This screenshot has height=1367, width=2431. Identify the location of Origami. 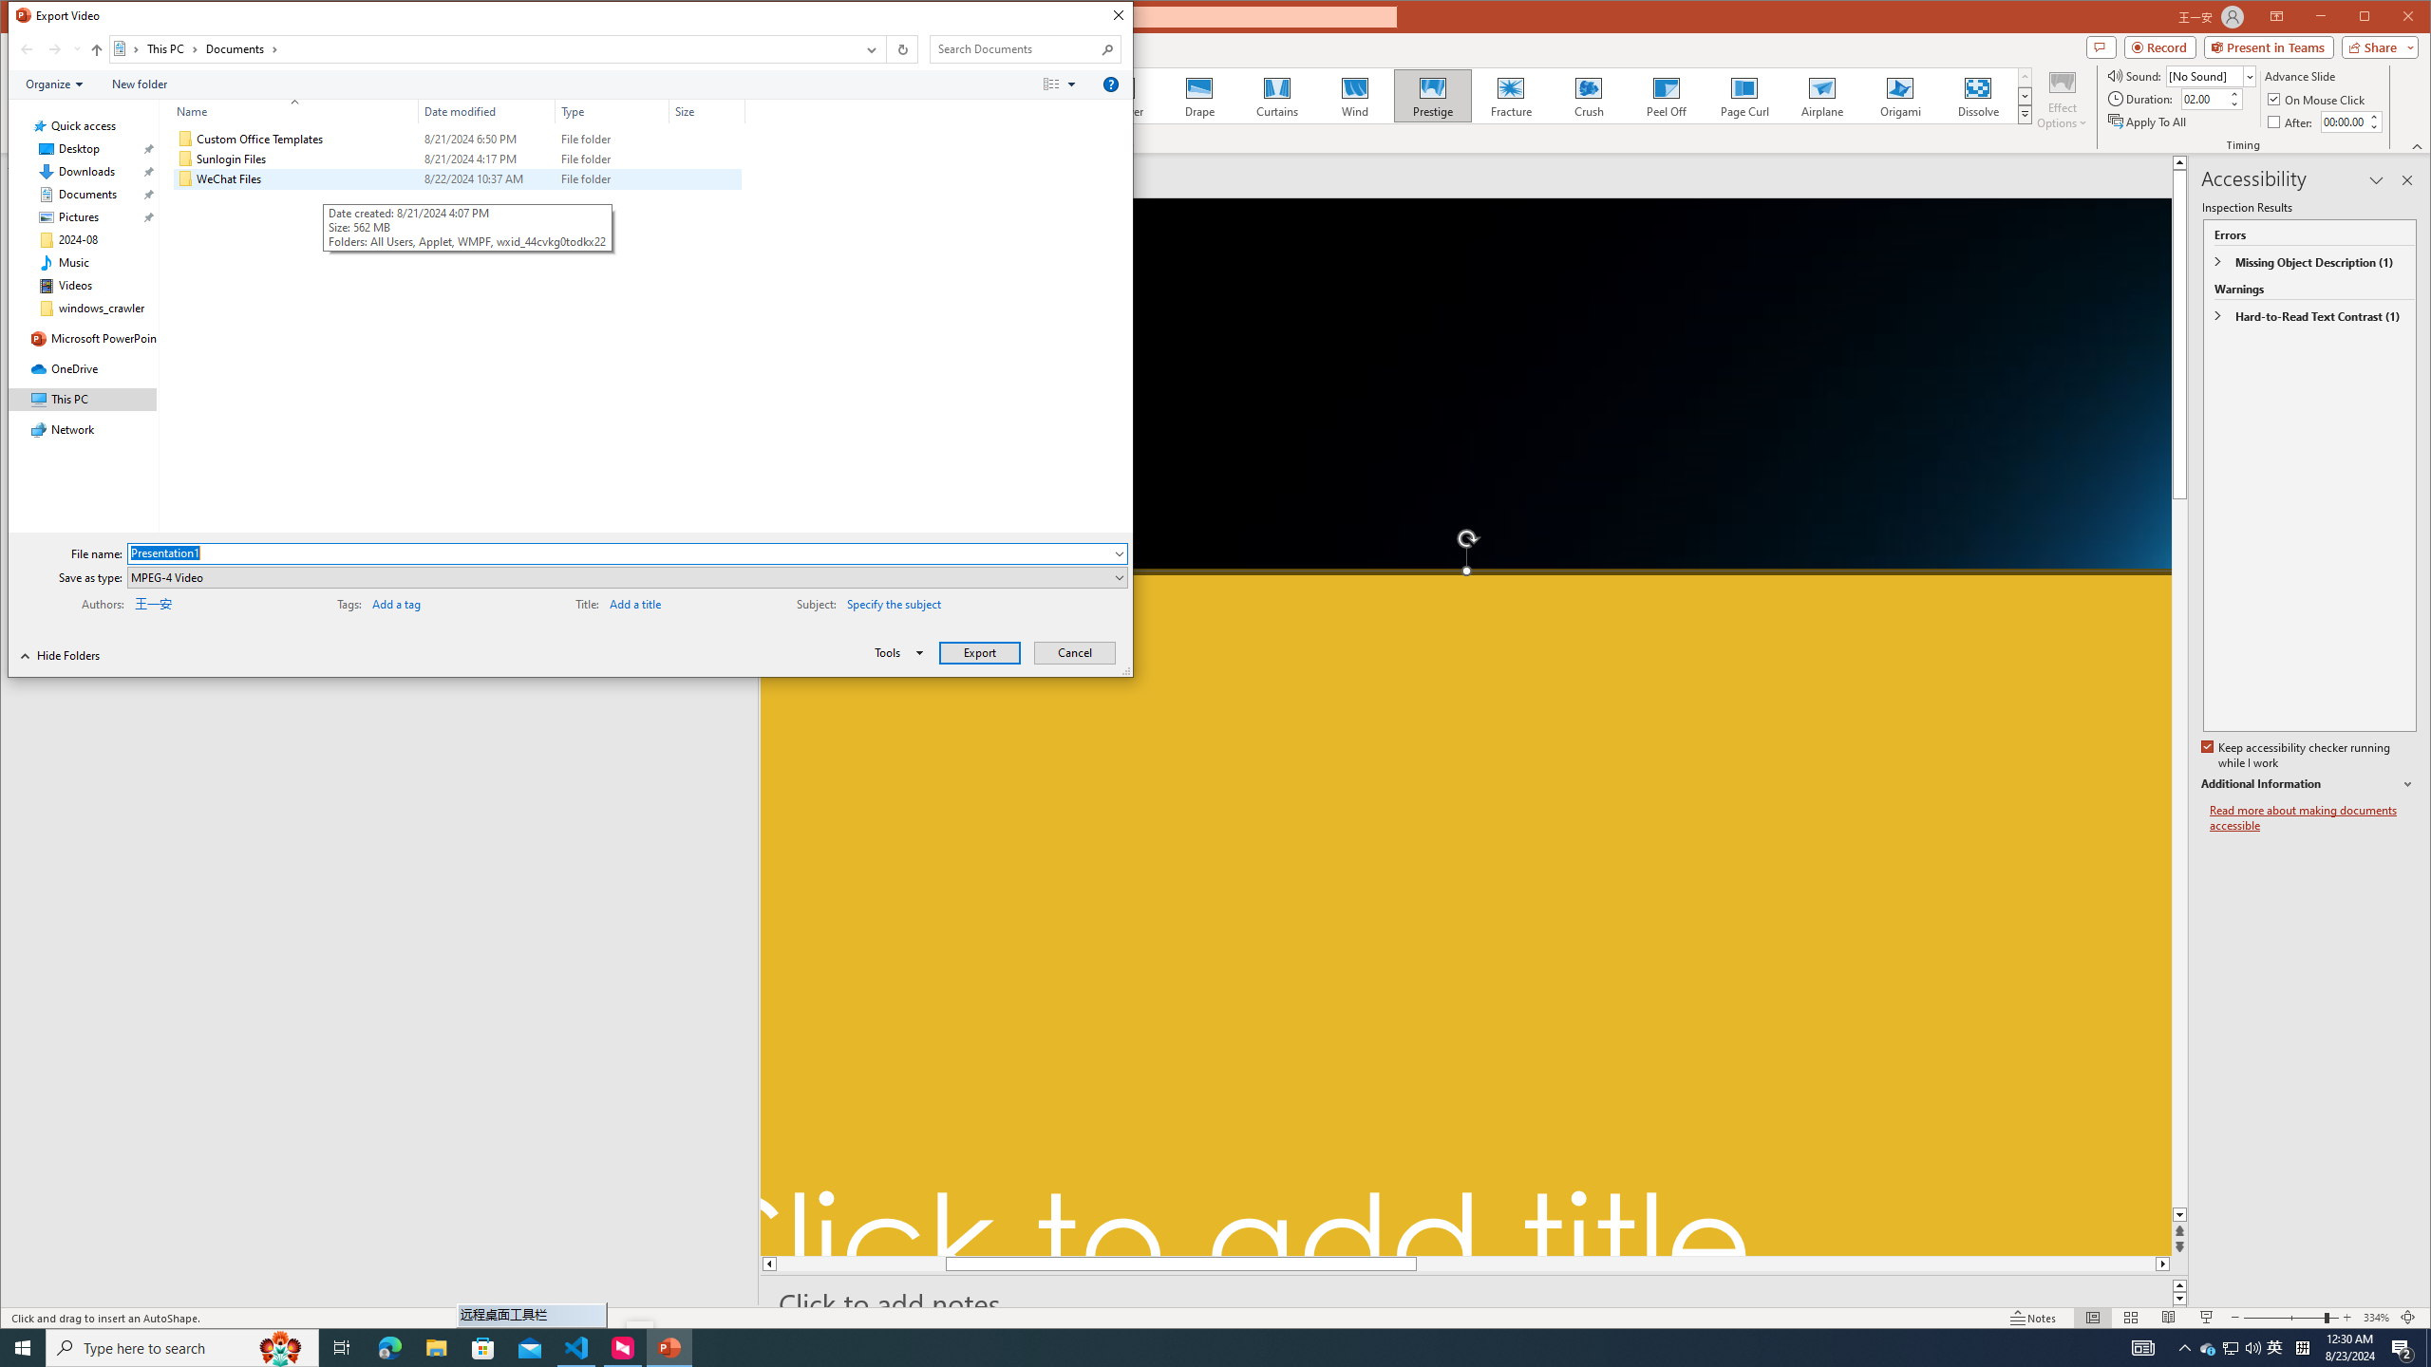
(1900, 96).